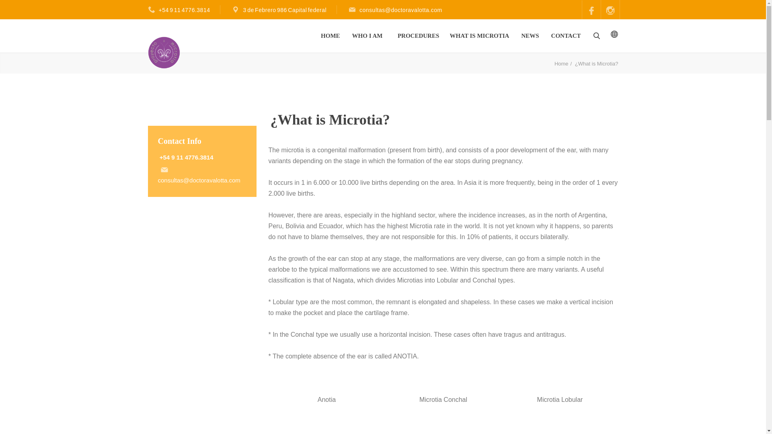 The height and width of the screenshot is (434, 772). I want to click on Home, so click(564, 63).